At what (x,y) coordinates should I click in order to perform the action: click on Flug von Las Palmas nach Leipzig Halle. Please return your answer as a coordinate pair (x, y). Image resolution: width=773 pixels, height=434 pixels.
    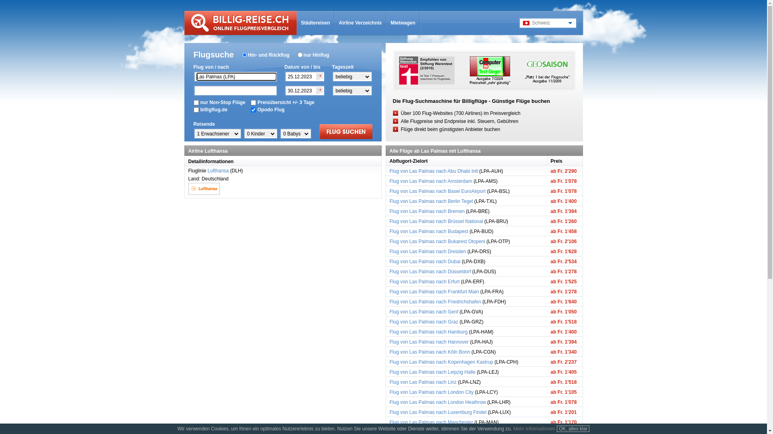
    Looking at the image, I should click on (432, 372).